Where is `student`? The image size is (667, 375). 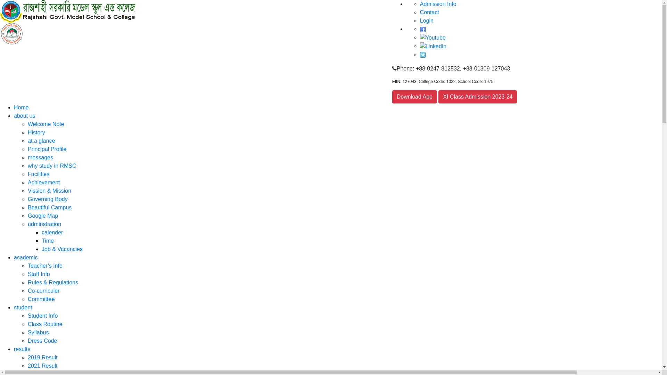 student is located at coordinates (23, 307).